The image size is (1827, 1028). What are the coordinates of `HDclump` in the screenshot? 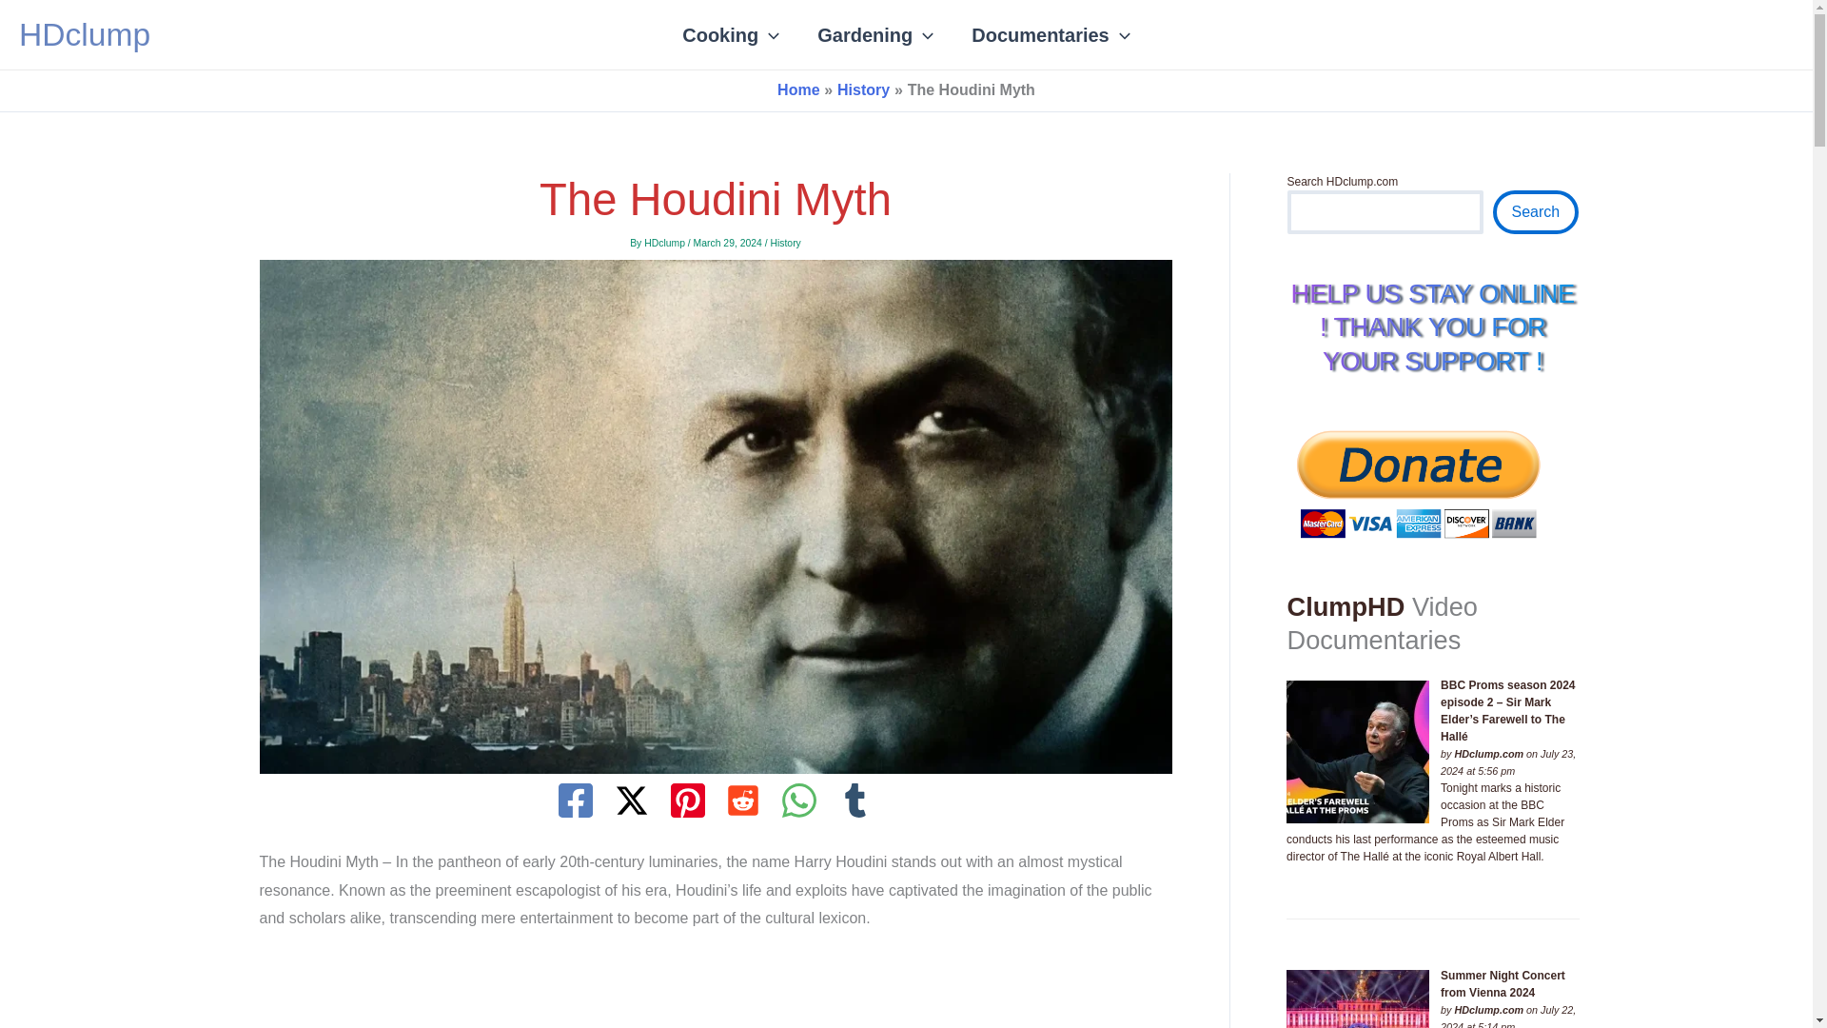 It's located at (84, 34).